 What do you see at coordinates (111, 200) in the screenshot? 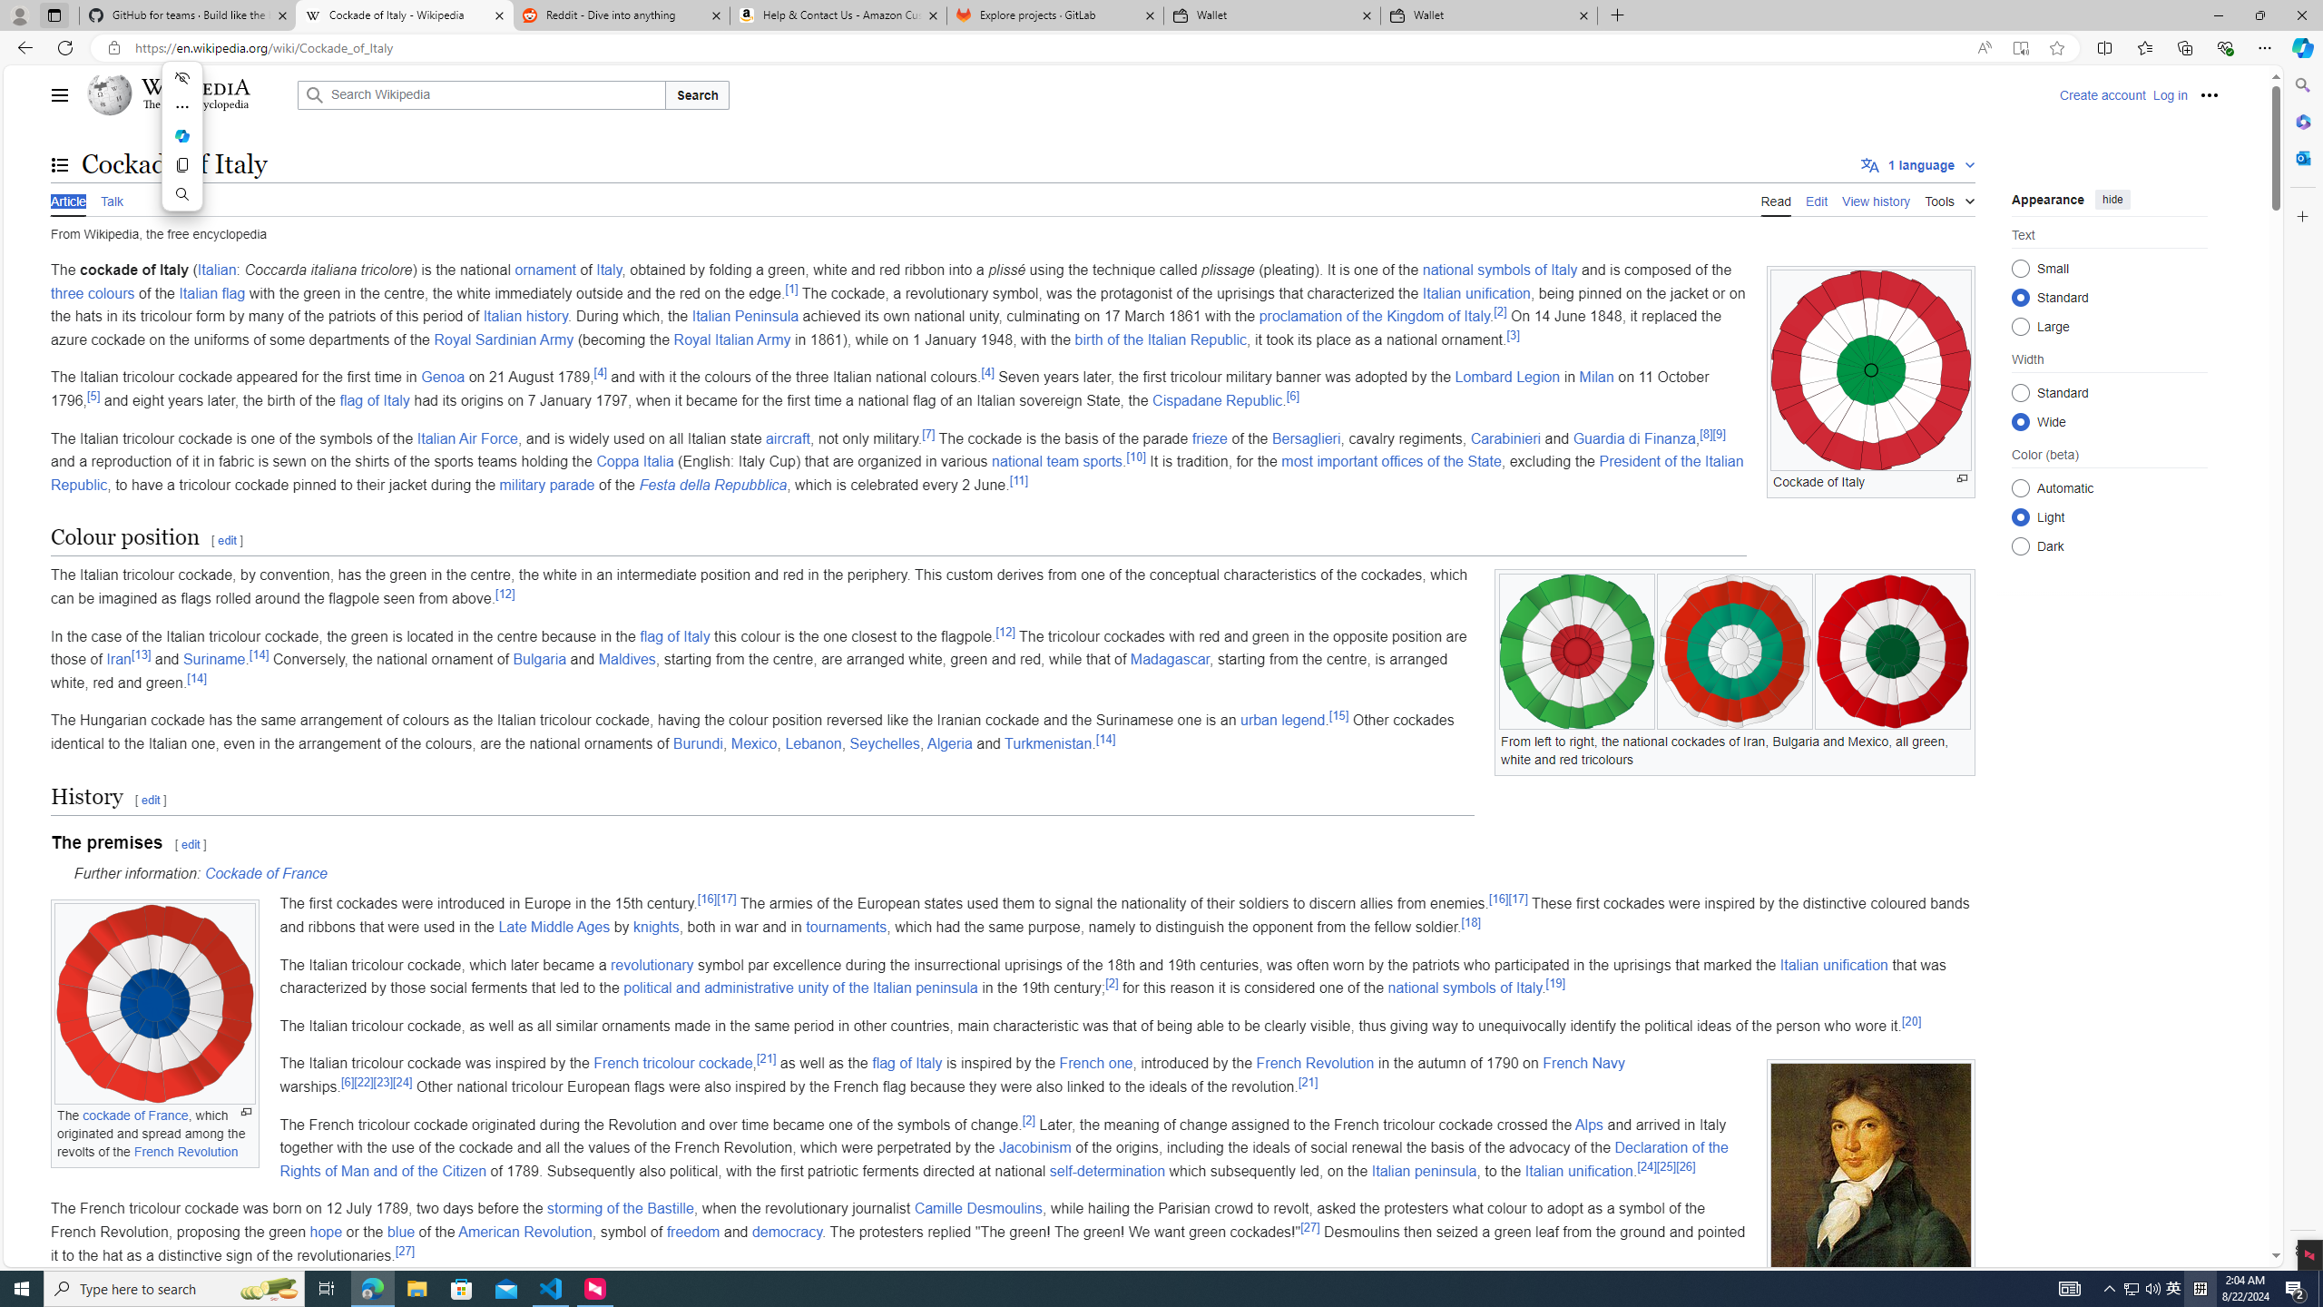
I see `Talk` at bounding box center [111, 200].